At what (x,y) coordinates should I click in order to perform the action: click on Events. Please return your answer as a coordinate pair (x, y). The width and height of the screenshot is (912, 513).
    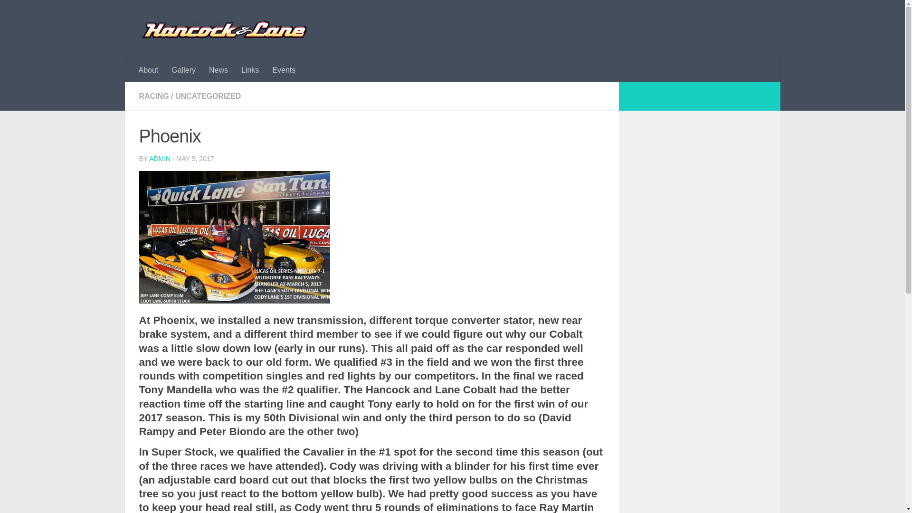
    Looking at the image, I should click on (283, 70).